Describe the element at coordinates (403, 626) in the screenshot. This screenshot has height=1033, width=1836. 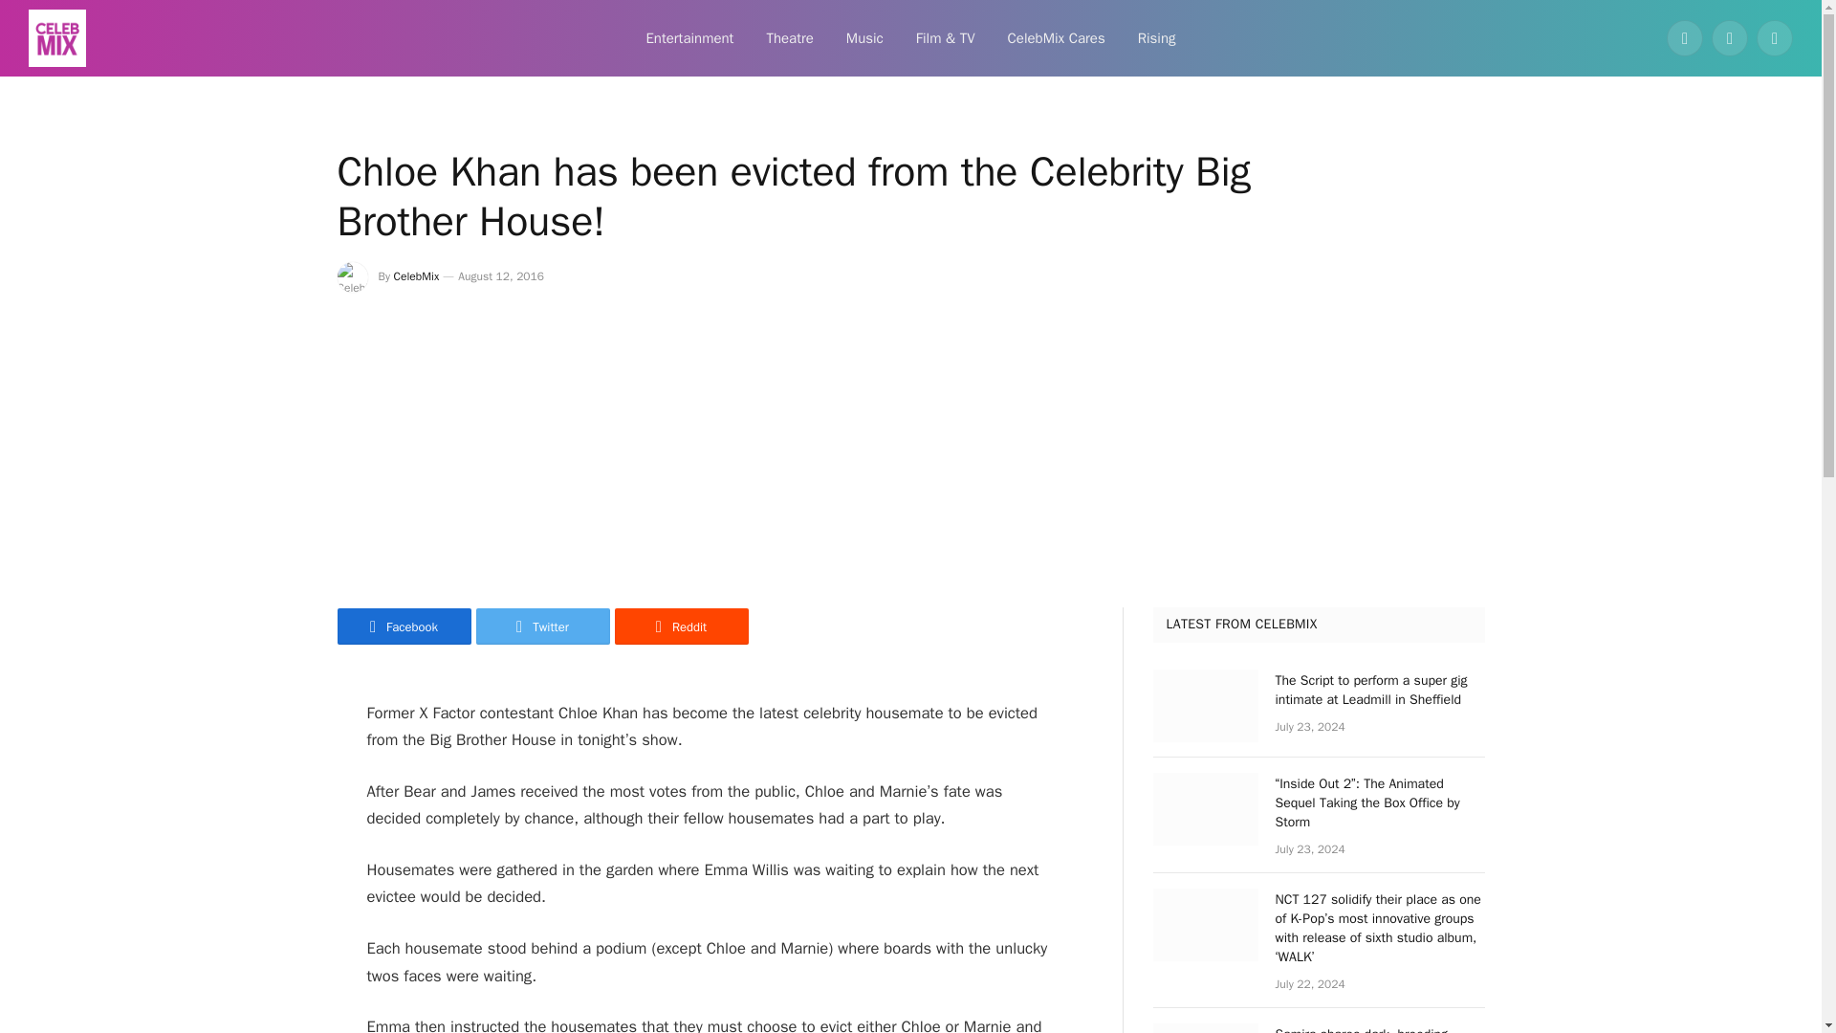
I see `Facebook` at that location.